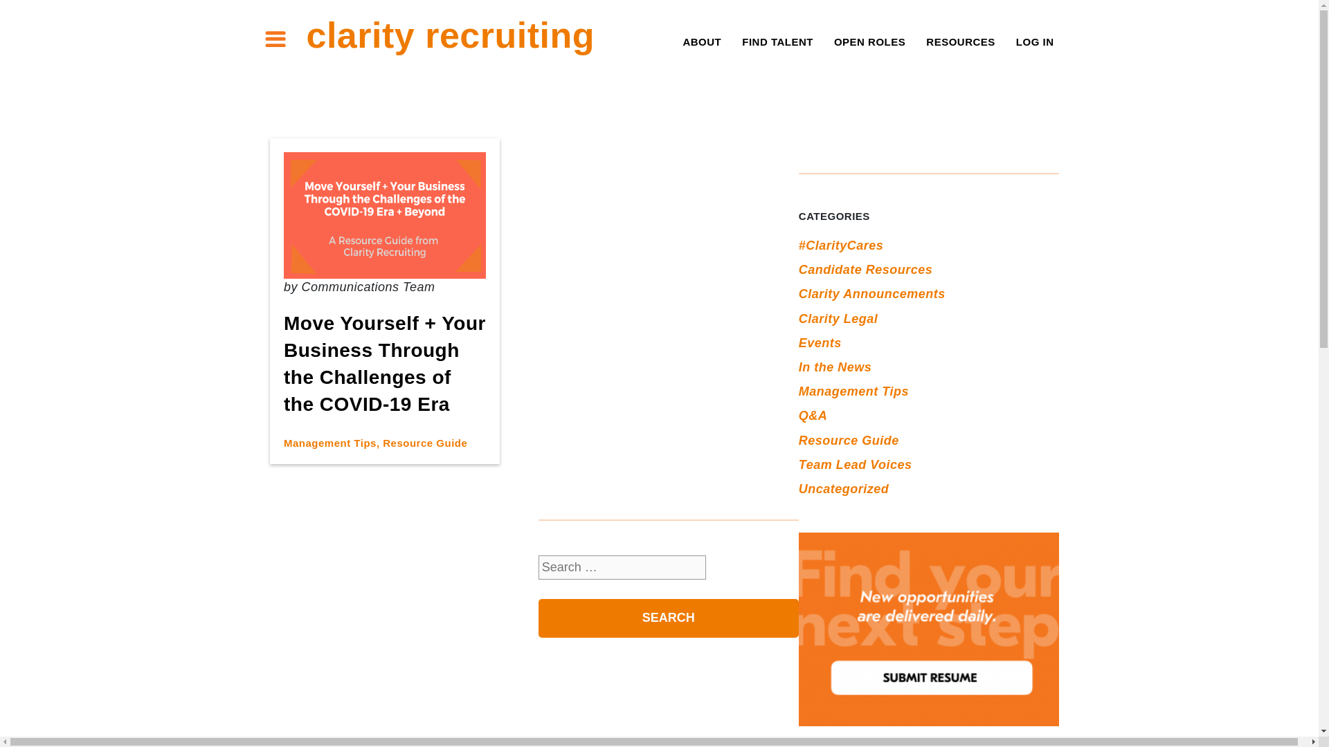 The height and width of the screenshot is (747, 1329). What do you see at coordinates (869, 41) in the screenshot?
I see `OPEN ROLES` at bounding box center [869, 41].